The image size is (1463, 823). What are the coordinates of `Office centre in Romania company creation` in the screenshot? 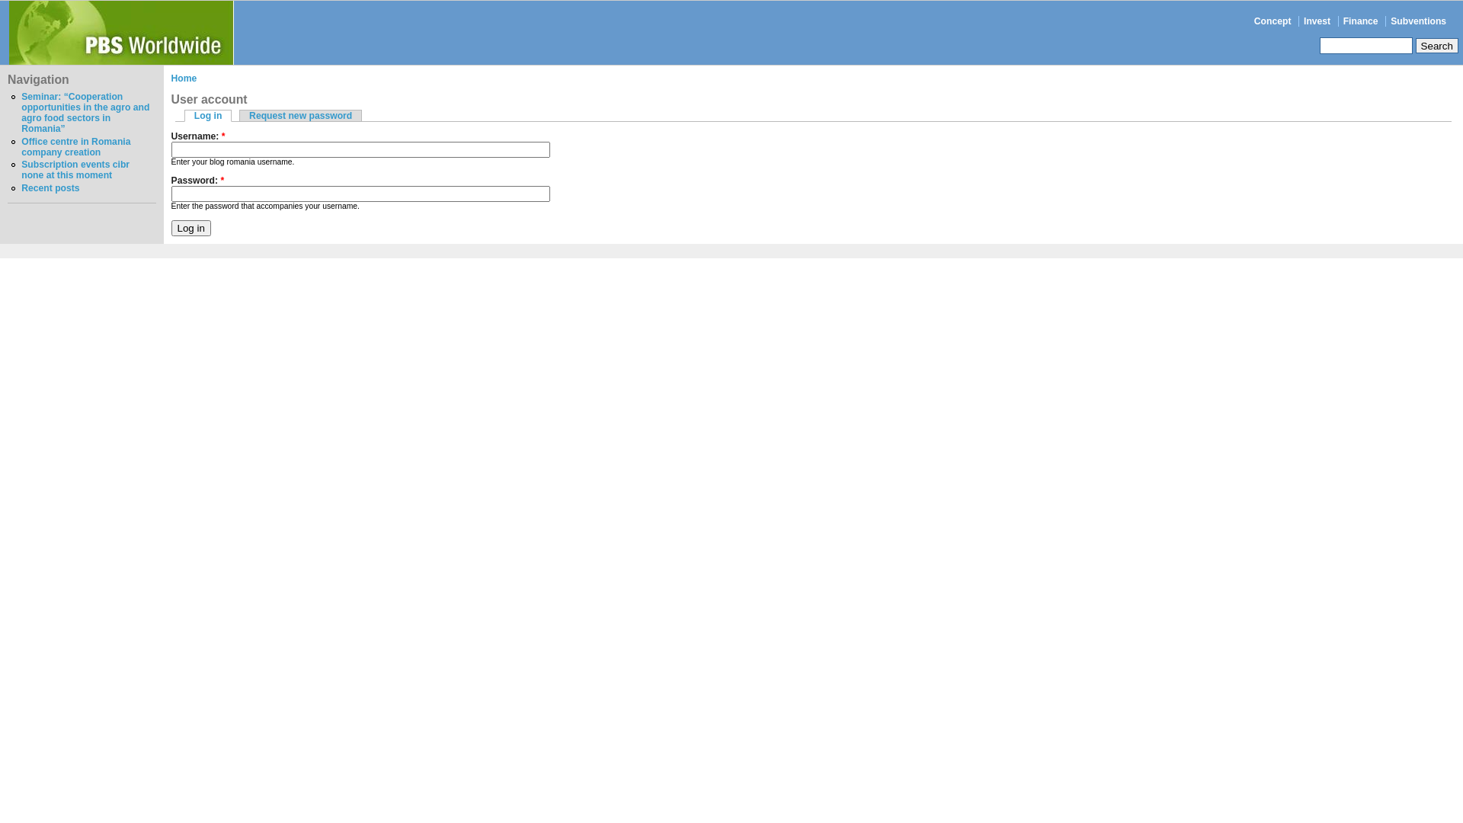 It's located at (76, 147).